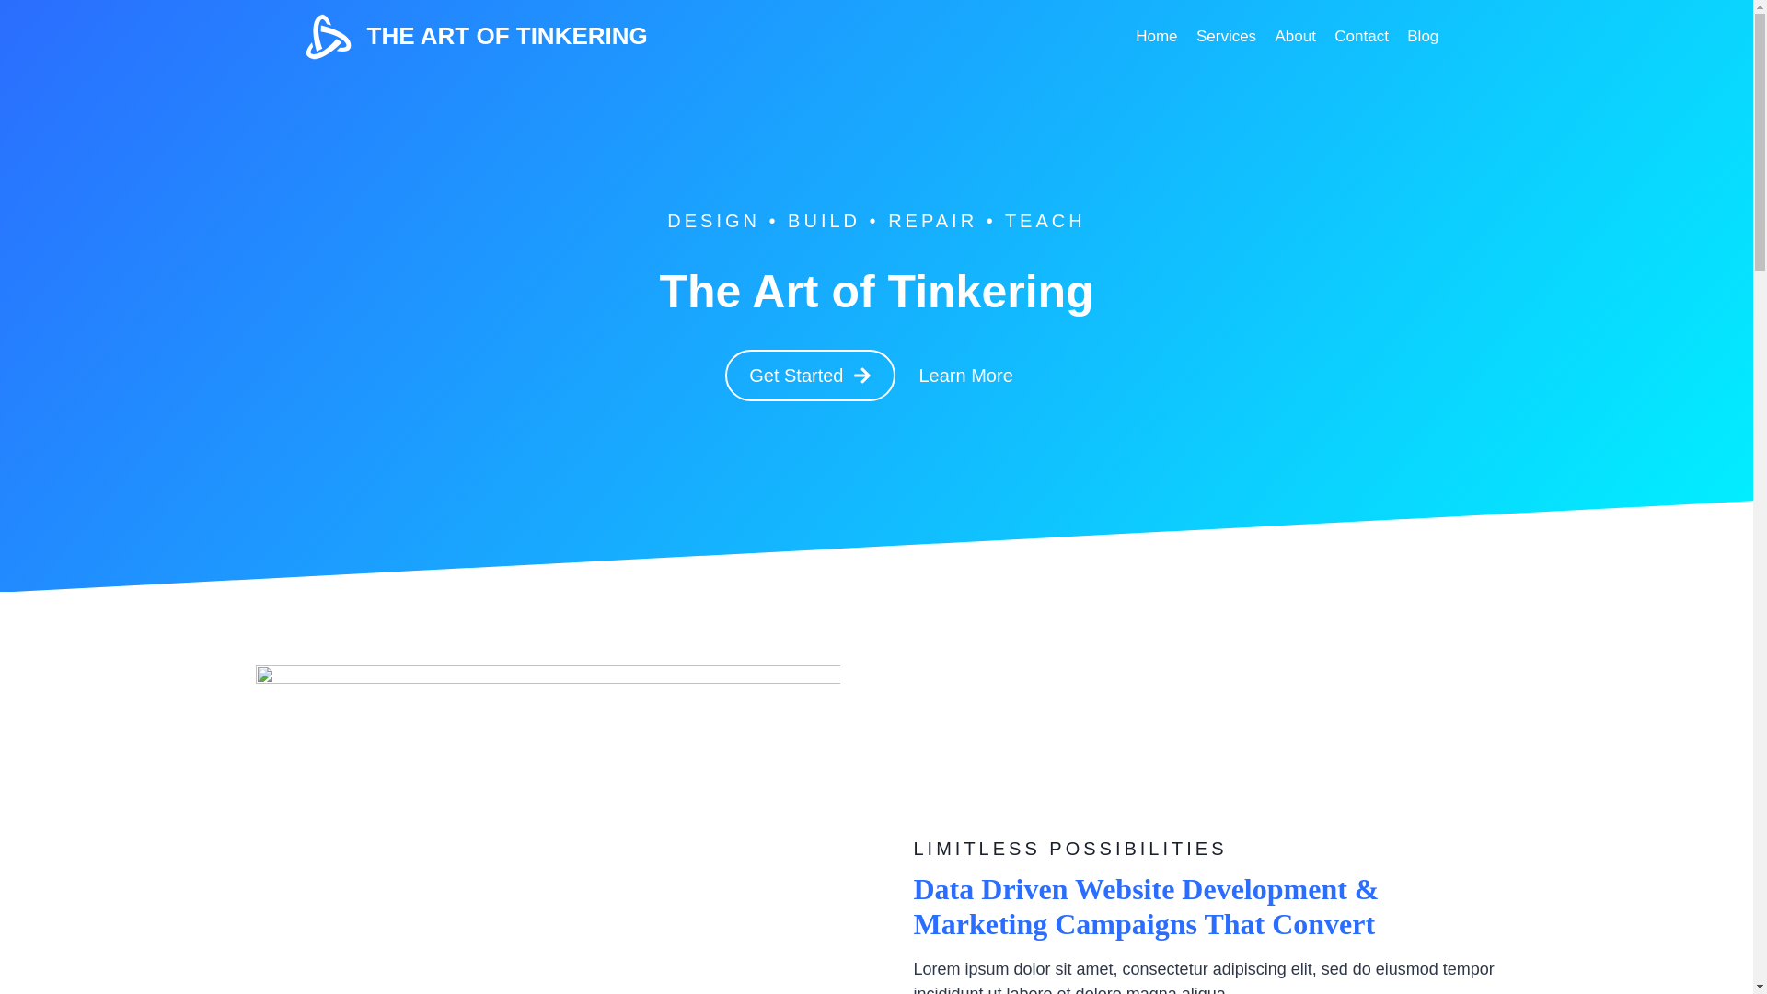  What do you see at coordinates (1362, 37) in the screenshot?
I see `Contact` at bounding box center [1362, 37].